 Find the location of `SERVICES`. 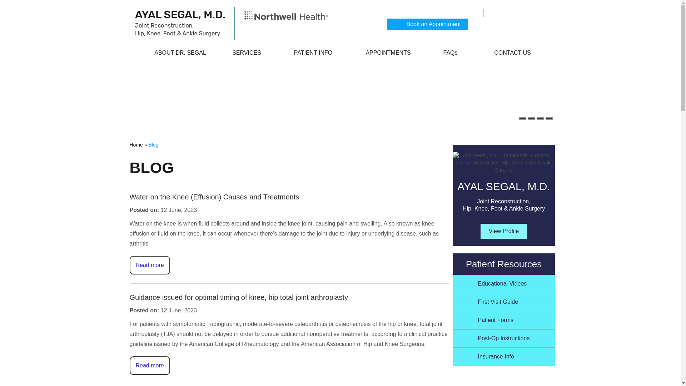

SERVICES is located at coordinates (247, 53).